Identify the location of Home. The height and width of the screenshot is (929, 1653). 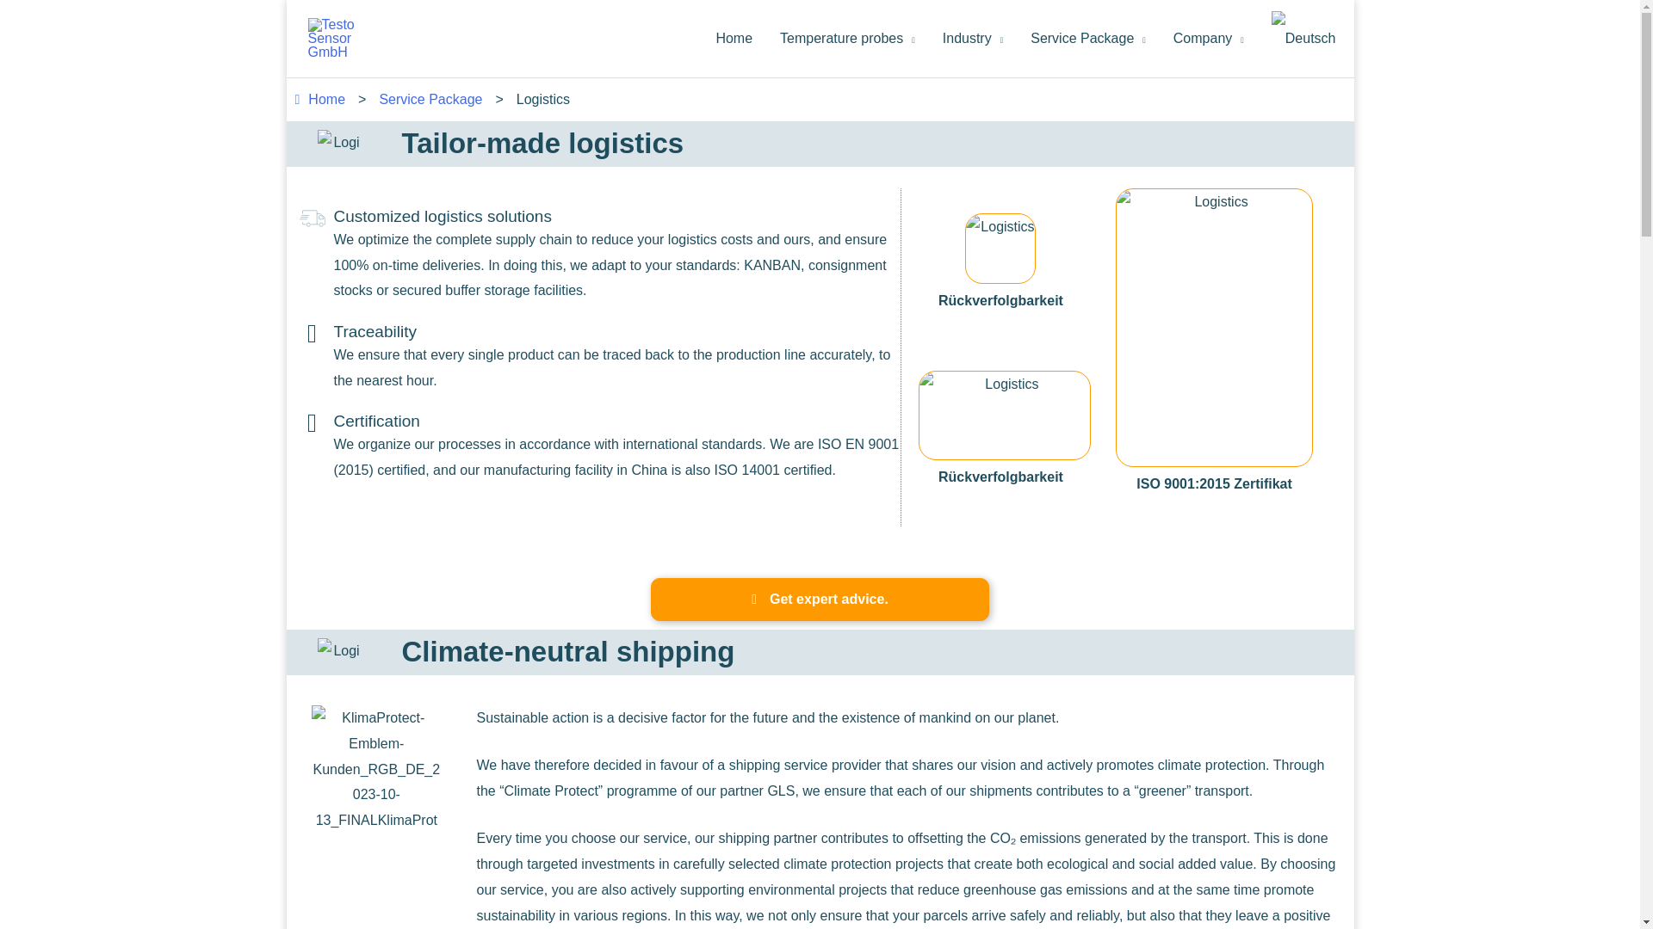
(734, 38).